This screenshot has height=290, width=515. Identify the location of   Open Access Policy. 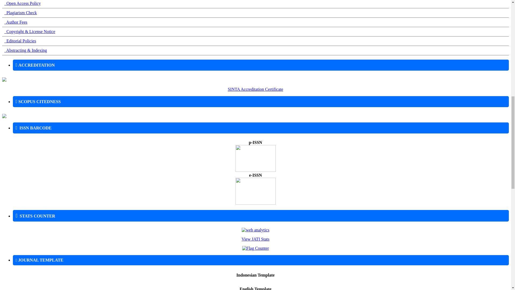
(22, 3).